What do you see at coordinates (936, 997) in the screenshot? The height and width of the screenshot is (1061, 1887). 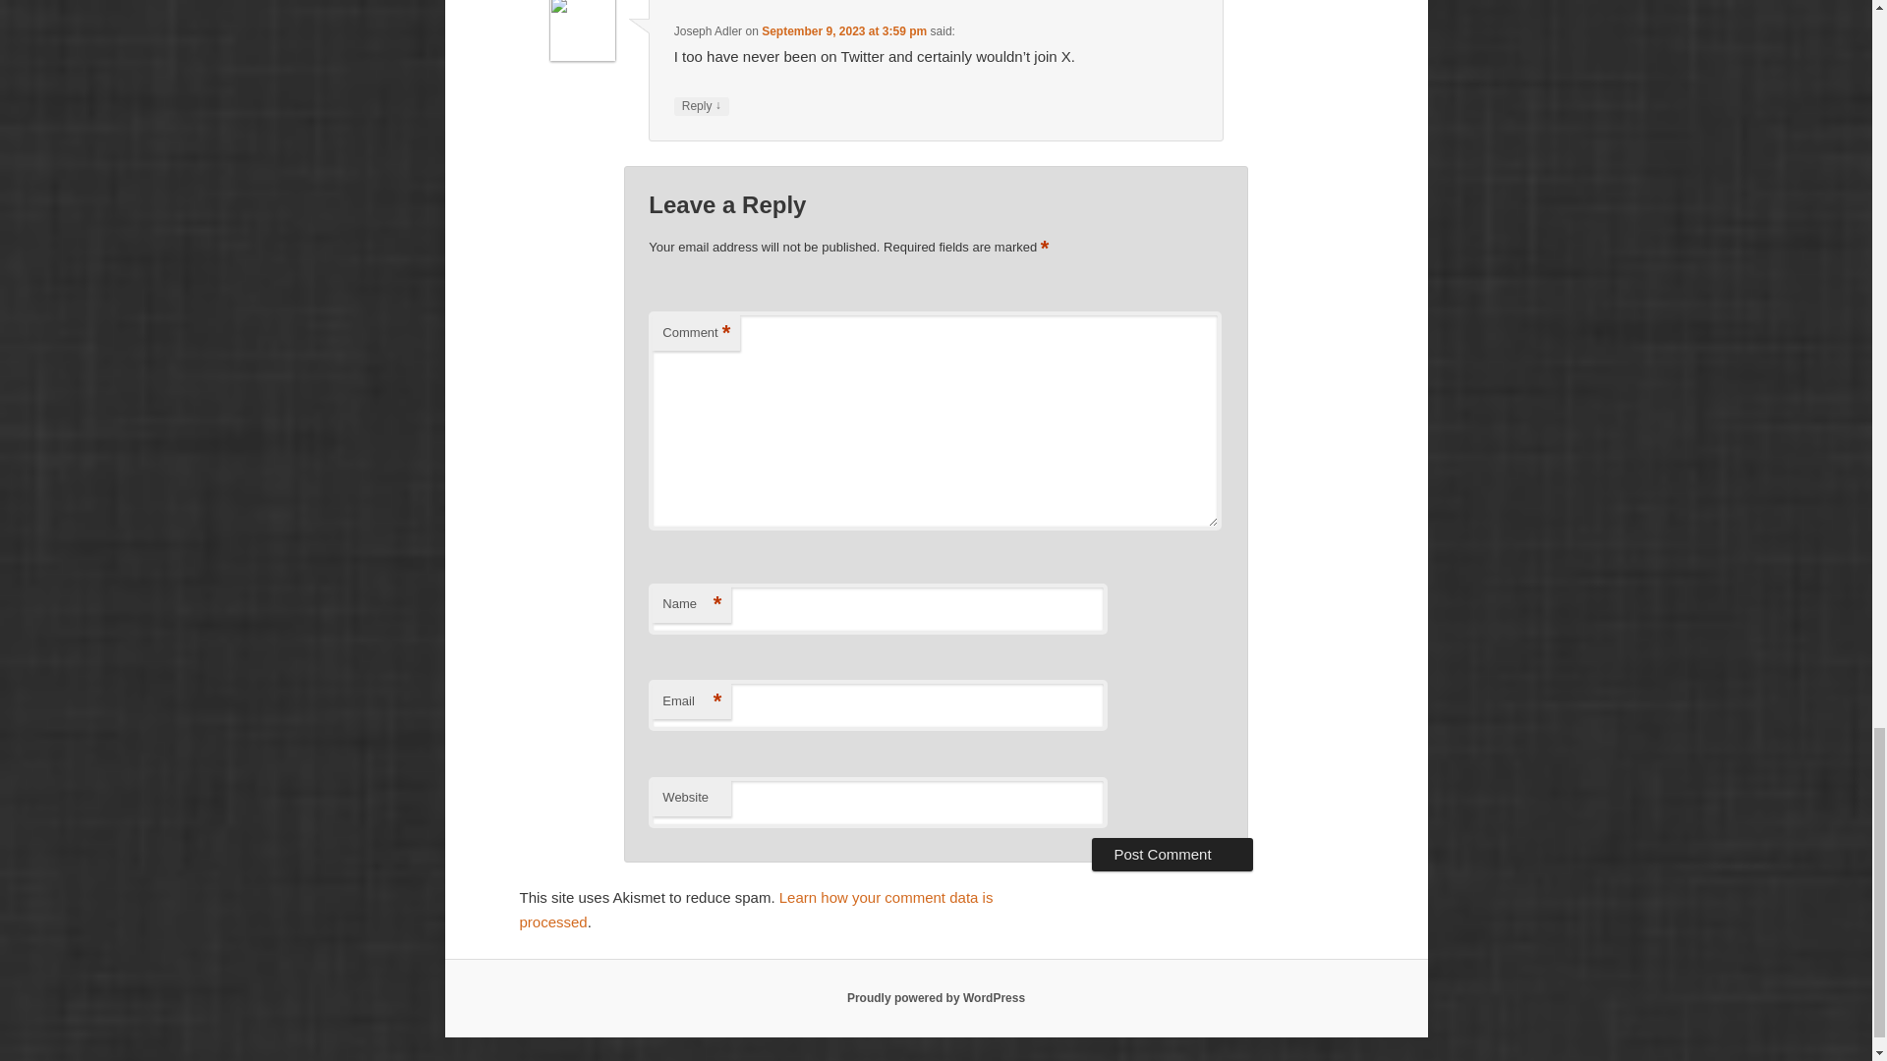 I see `Proudly powered by WordPress` at bounding box center [936, 997].